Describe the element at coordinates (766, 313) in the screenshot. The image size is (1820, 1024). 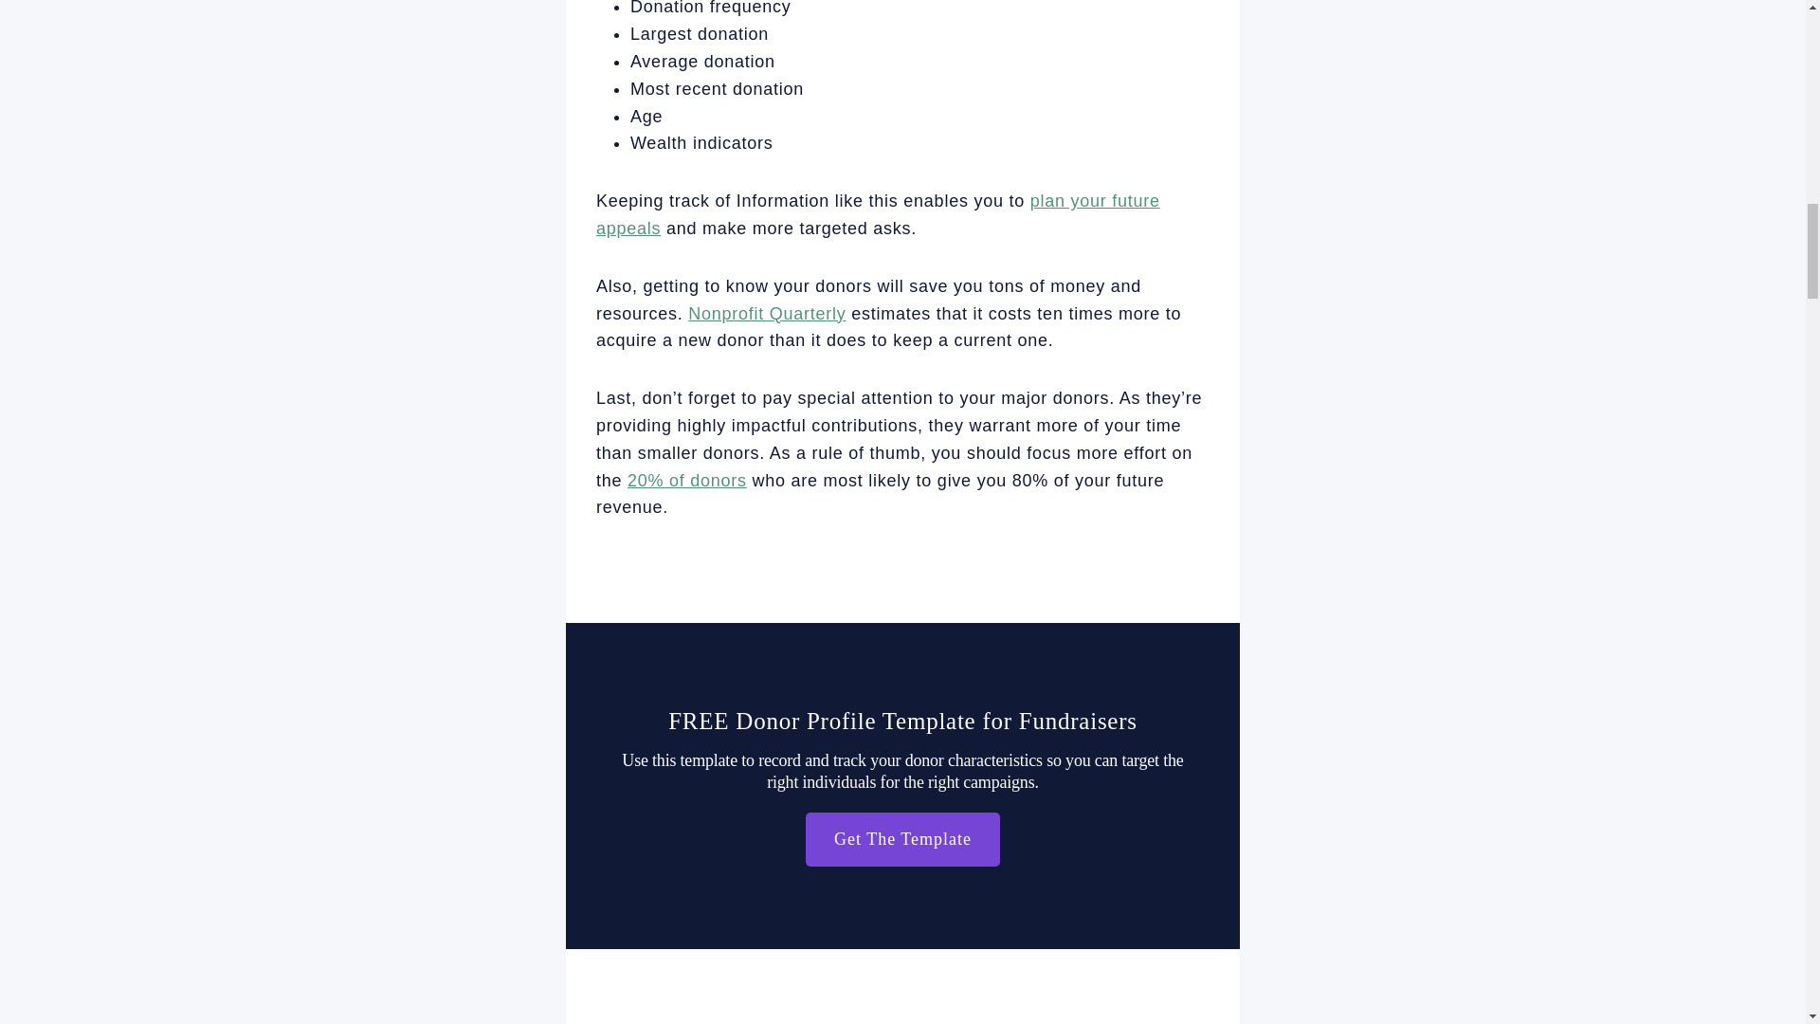
I see `Nonprofit Quarterly` at that location.